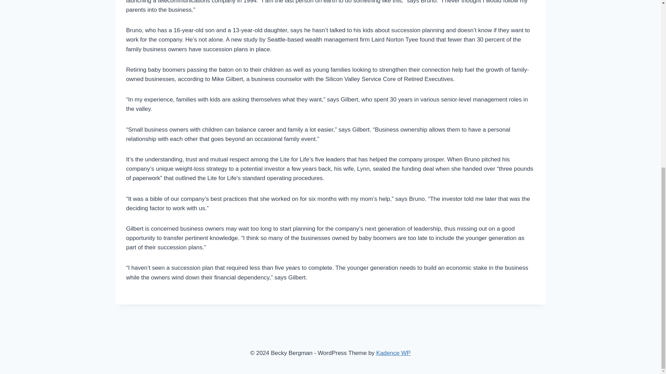  I want to click on Kadence WP, so click(393, 353).